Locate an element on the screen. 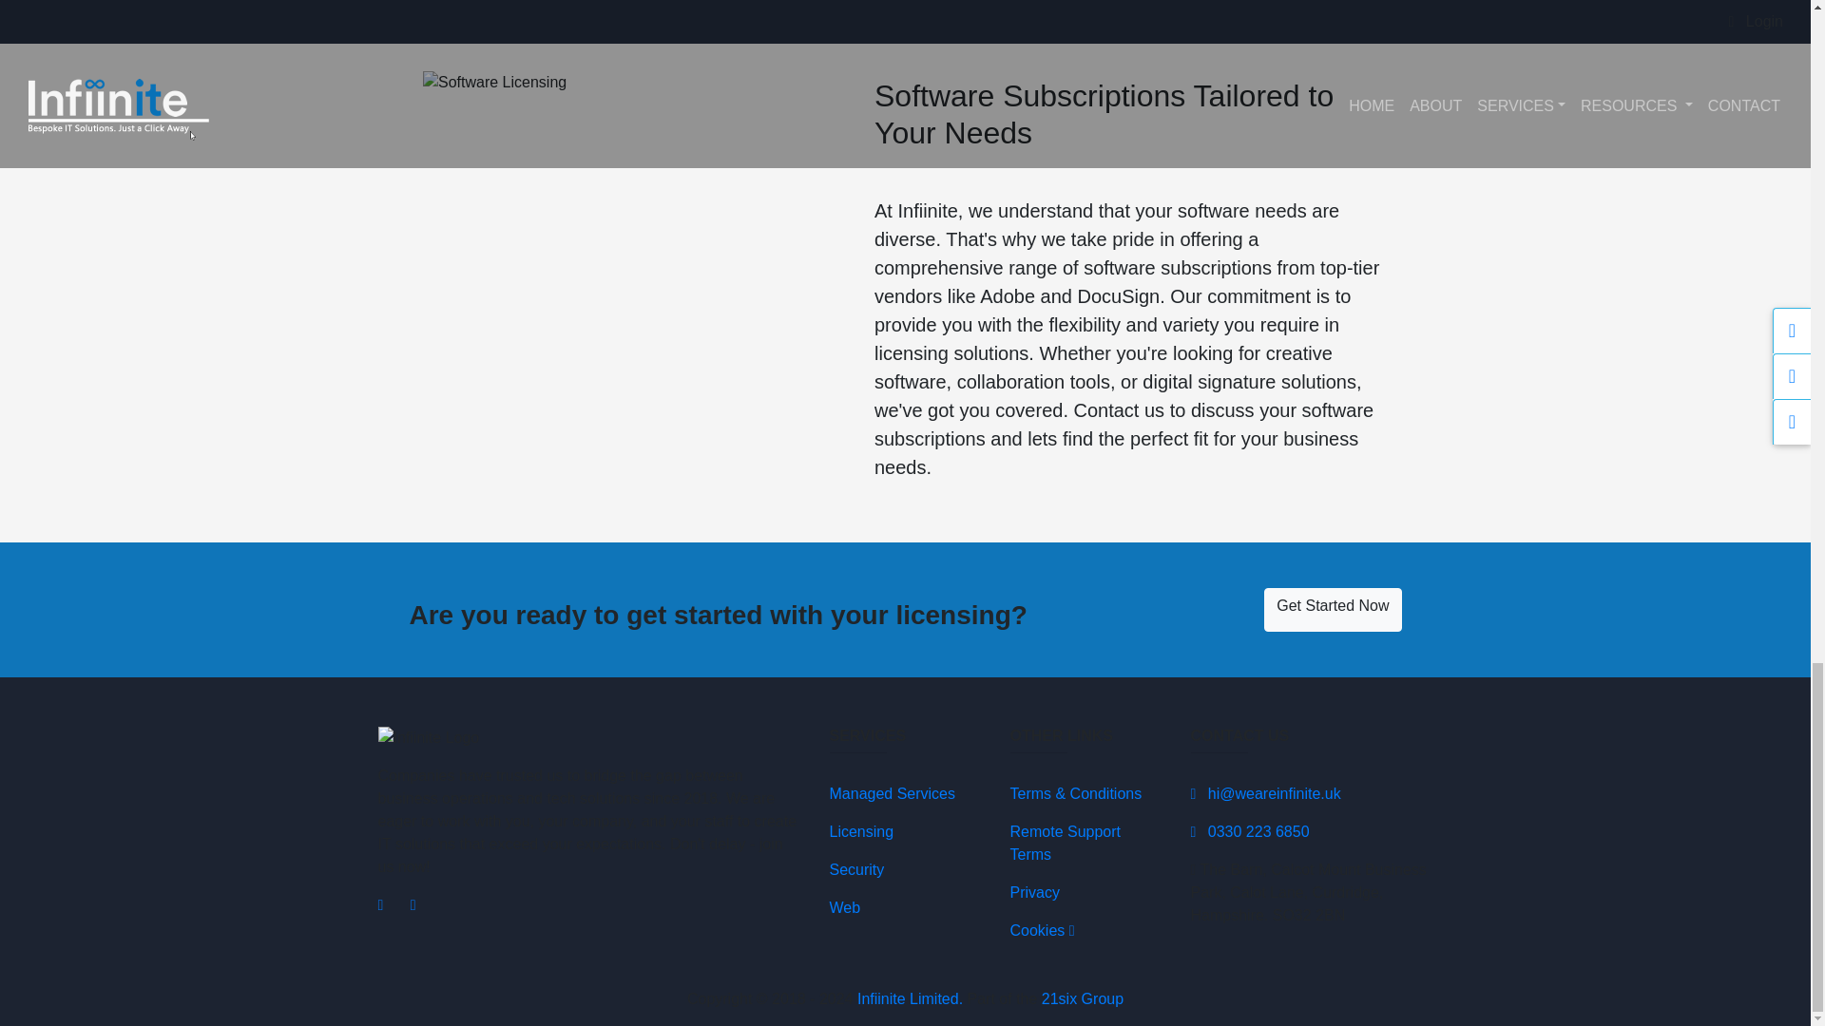  Security is located at coordinates (855, 870).